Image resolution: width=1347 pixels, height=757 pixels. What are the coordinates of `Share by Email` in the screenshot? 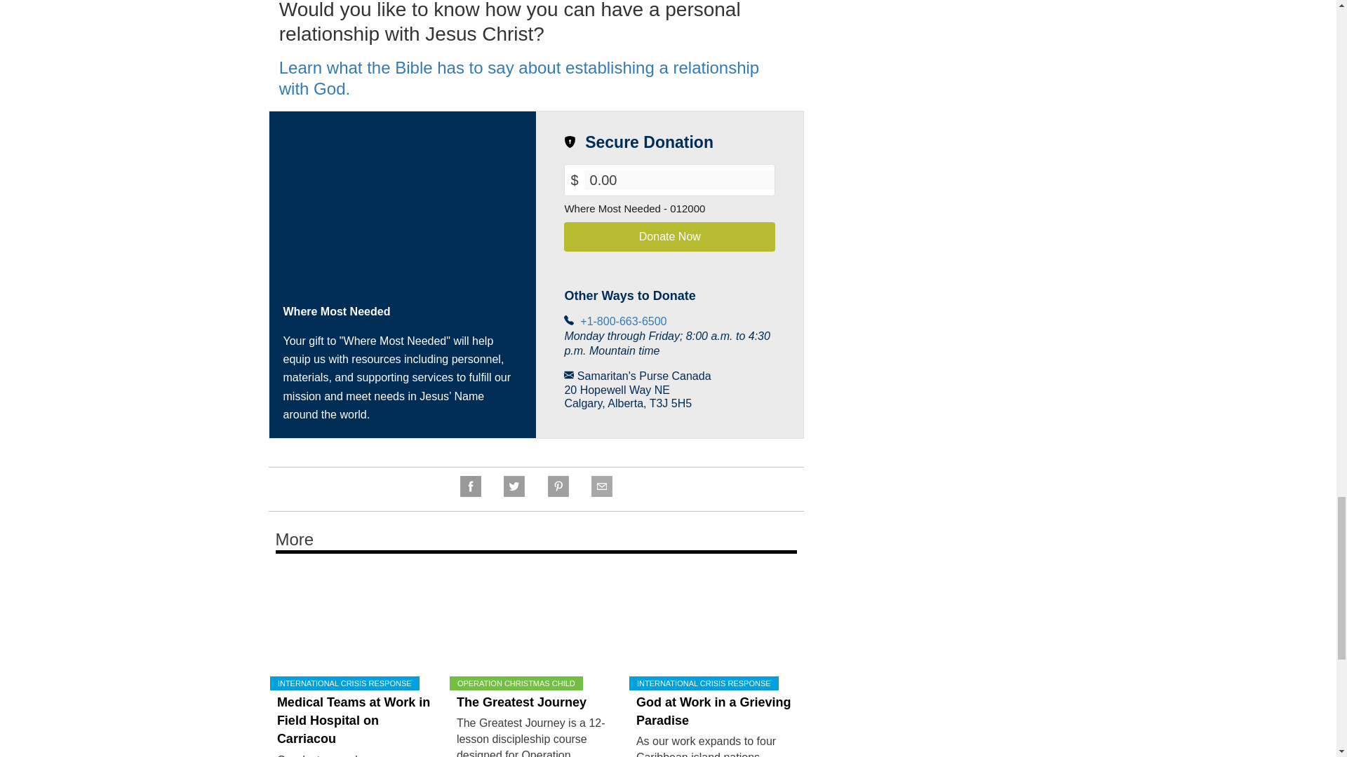 It's located at (601, 493).